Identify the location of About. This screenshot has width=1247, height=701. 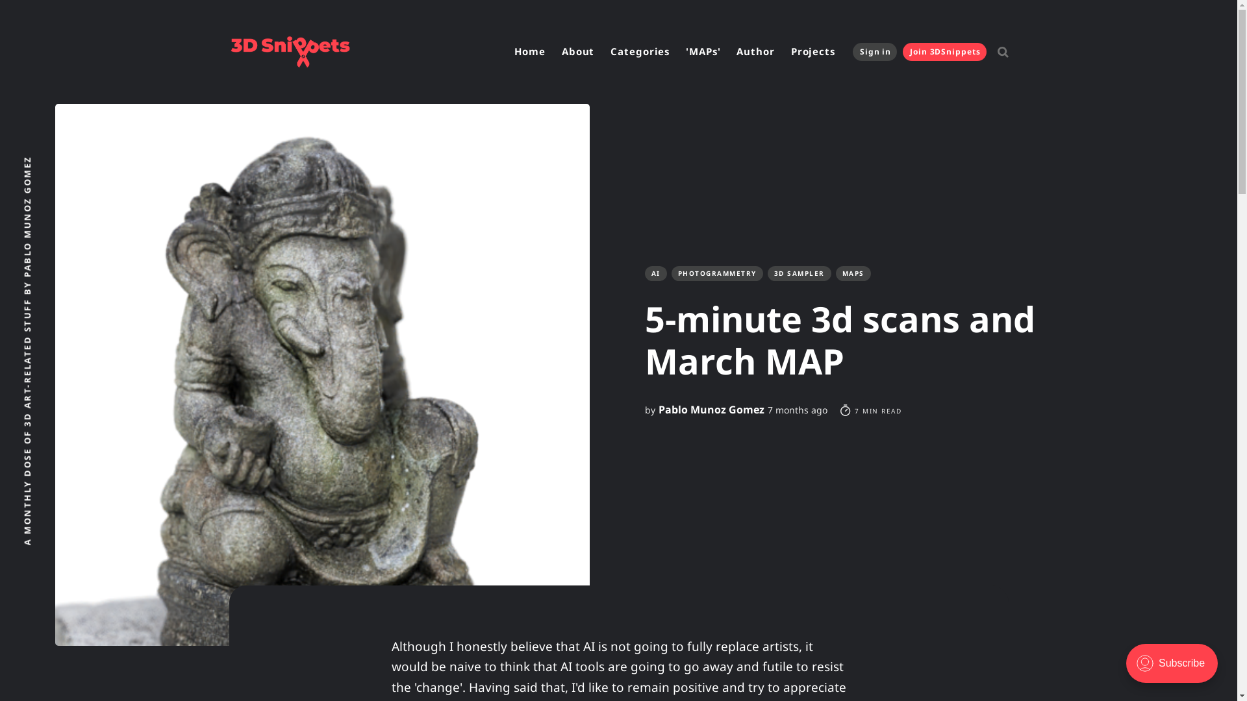
(578, 52).